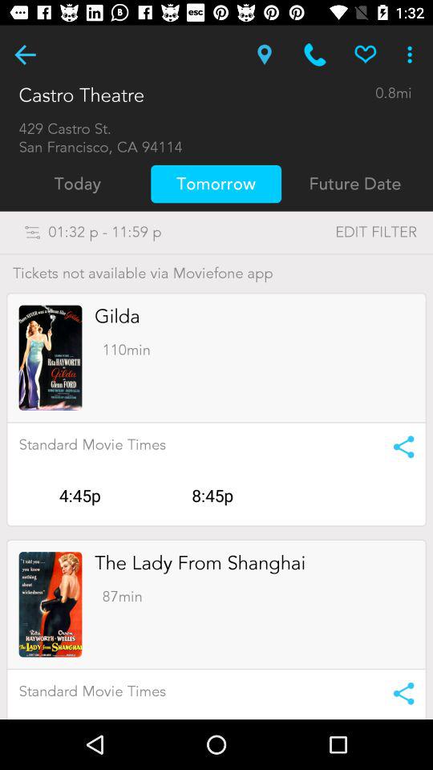 This screenshot has height=770, width=433. Describe the element at coordinates (200, 563) in the screenshot. I see `flip until the lady from icon` at that location.